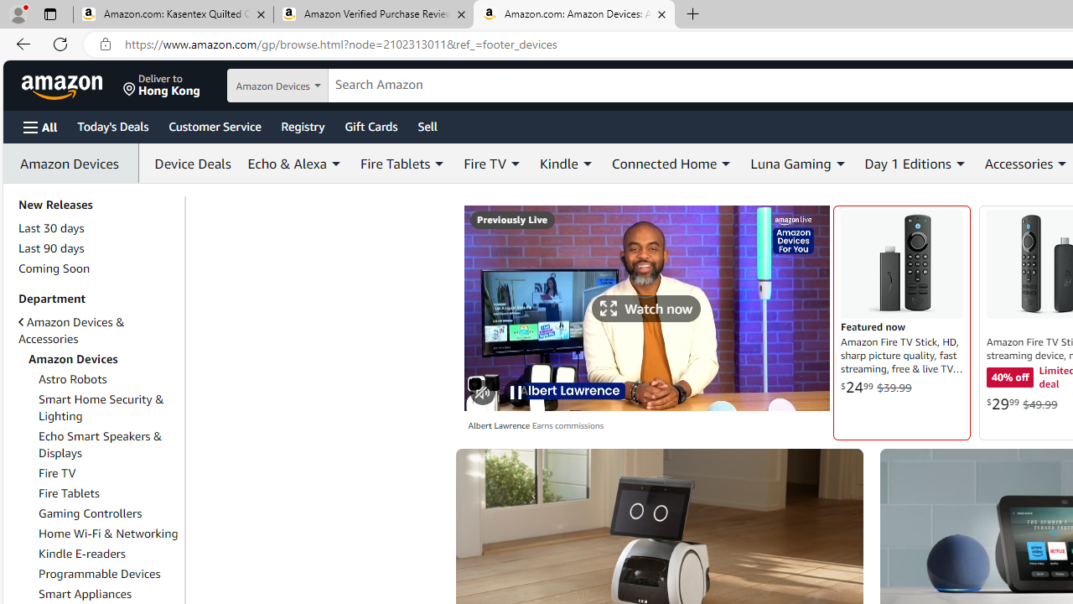 This screenshot has height=604, width=1073. I want to click on Smart Appliances, so click(109, 593).